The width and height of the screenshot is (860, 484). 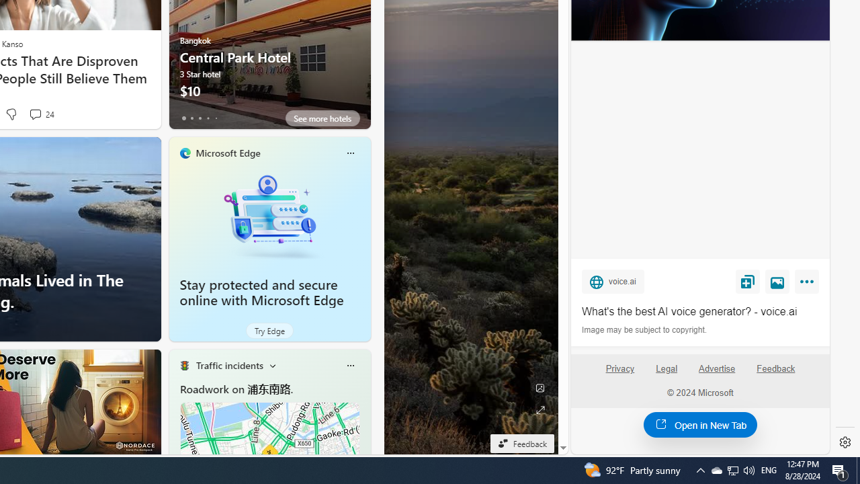 I want to click on View comments 24 Comment, so click(x=42, y=114).